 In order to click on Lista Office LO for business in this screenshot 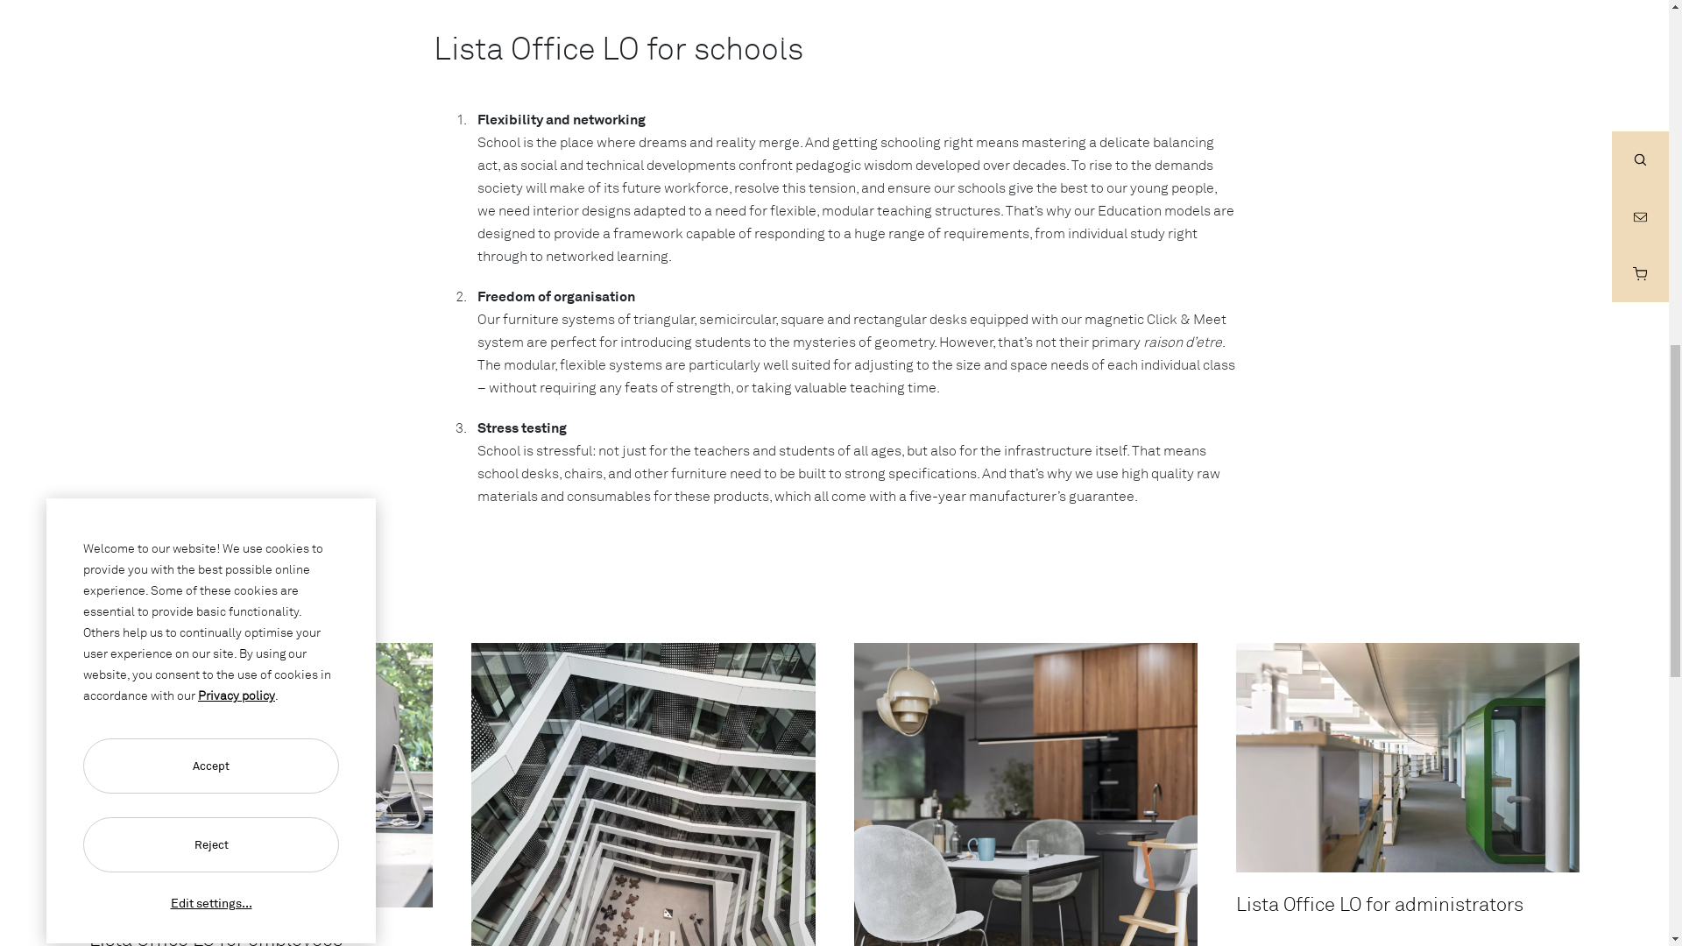, I will do `click(642, 794)`.